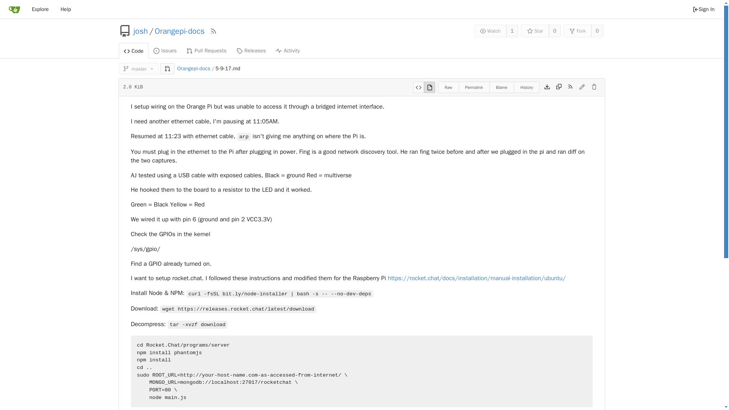 This screenshot has height=410, width=729. I want to click on josh, so click(140, 31).